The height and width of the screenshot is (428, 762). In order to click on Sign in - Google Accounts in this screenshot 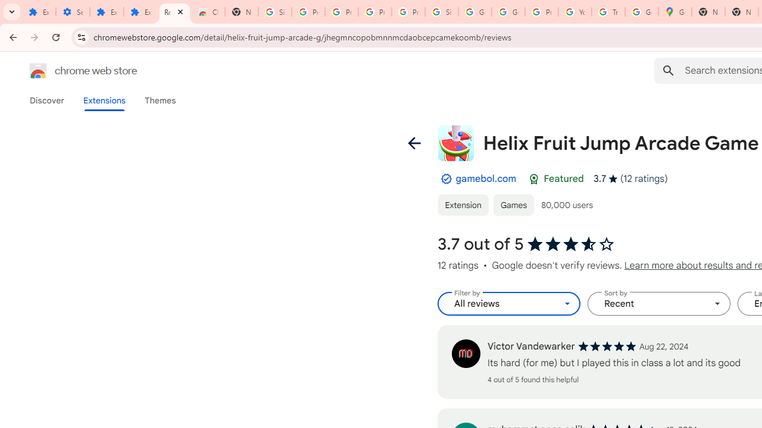, I will do `click(442, 12)`.